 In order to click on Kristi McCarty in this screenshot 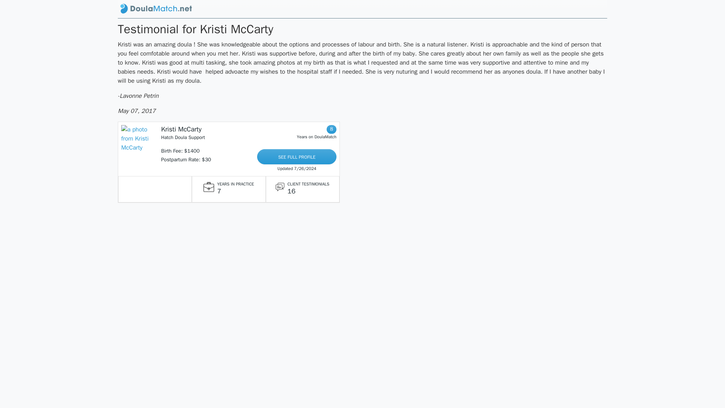, I will do `click(181, 129)`.